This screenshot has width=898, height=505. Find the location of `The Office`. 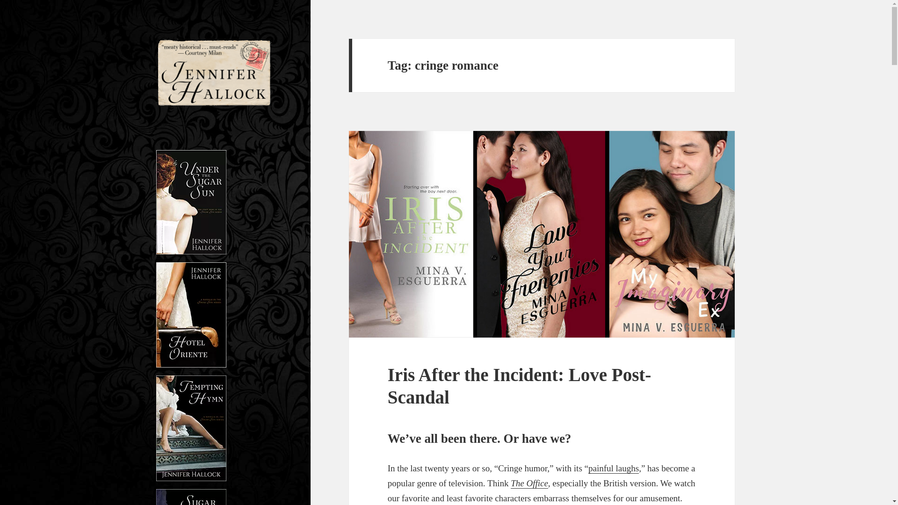

The Office is located at coordinates (529, 483).